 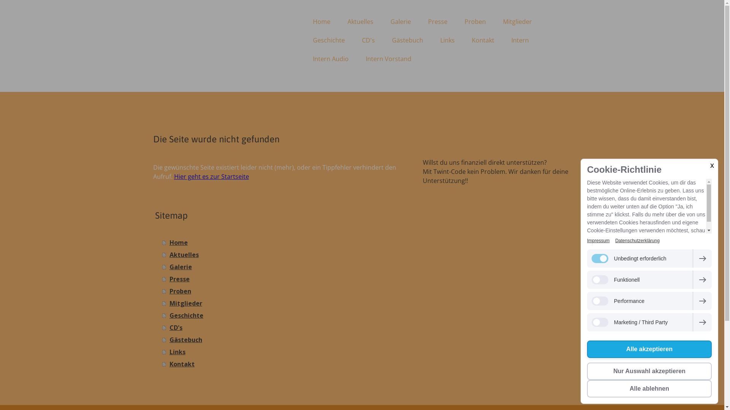 What do you see at coordinates (285, 267) in the screenshot?
I see `Galerie` at bounding box center [285, 267].